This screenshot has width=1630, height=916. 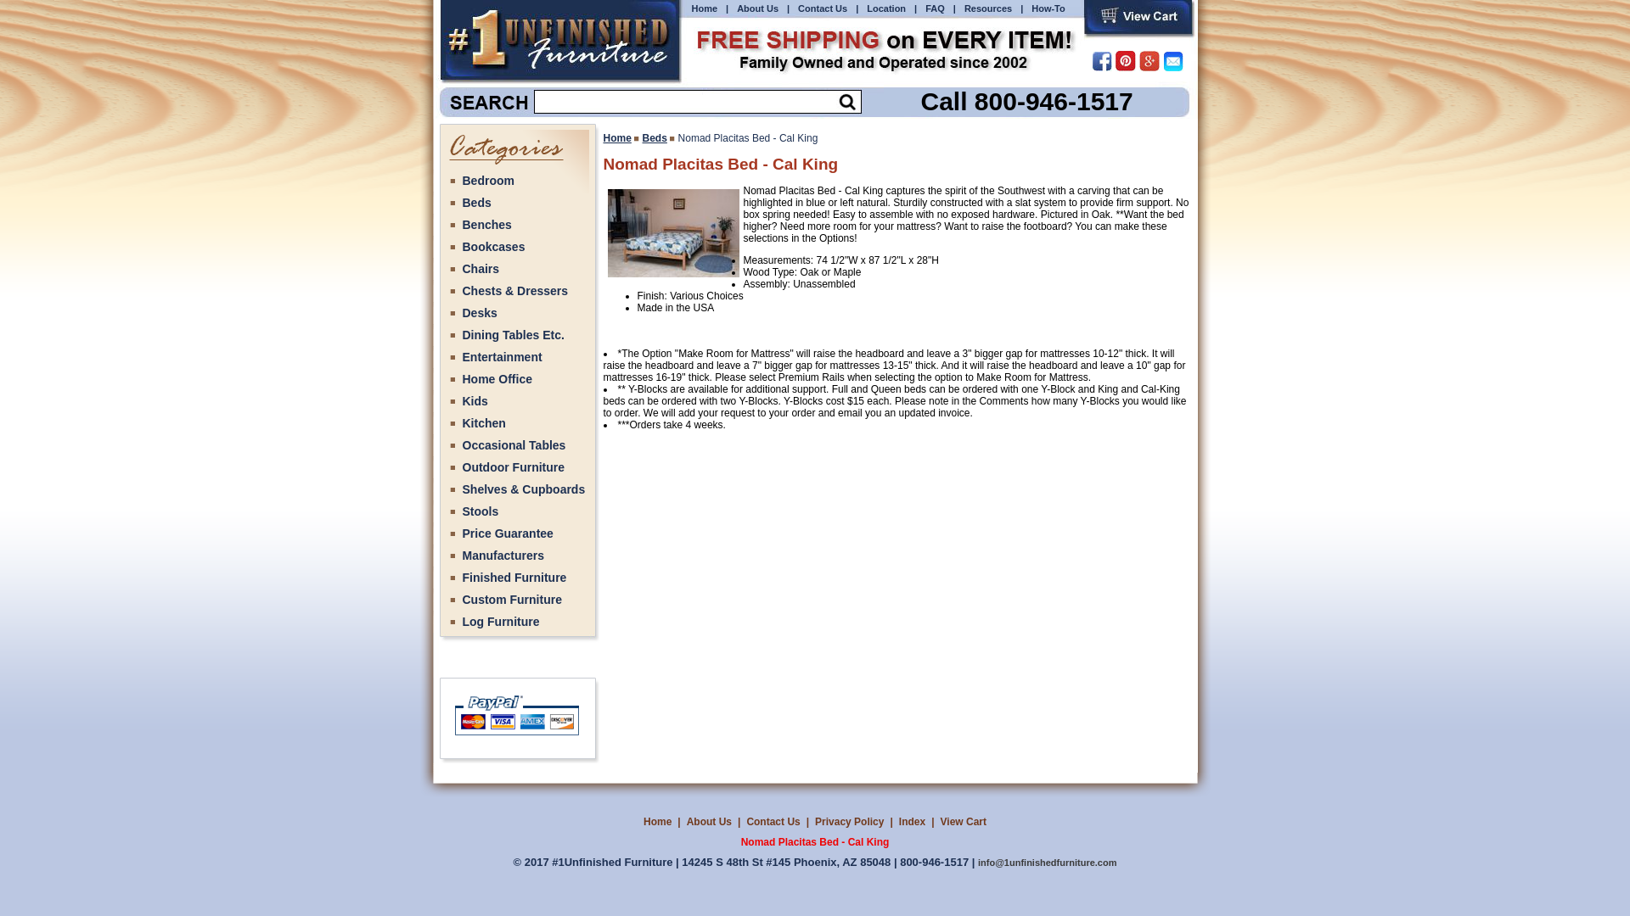 I want to click on About Us, so click(x=757, y=8).